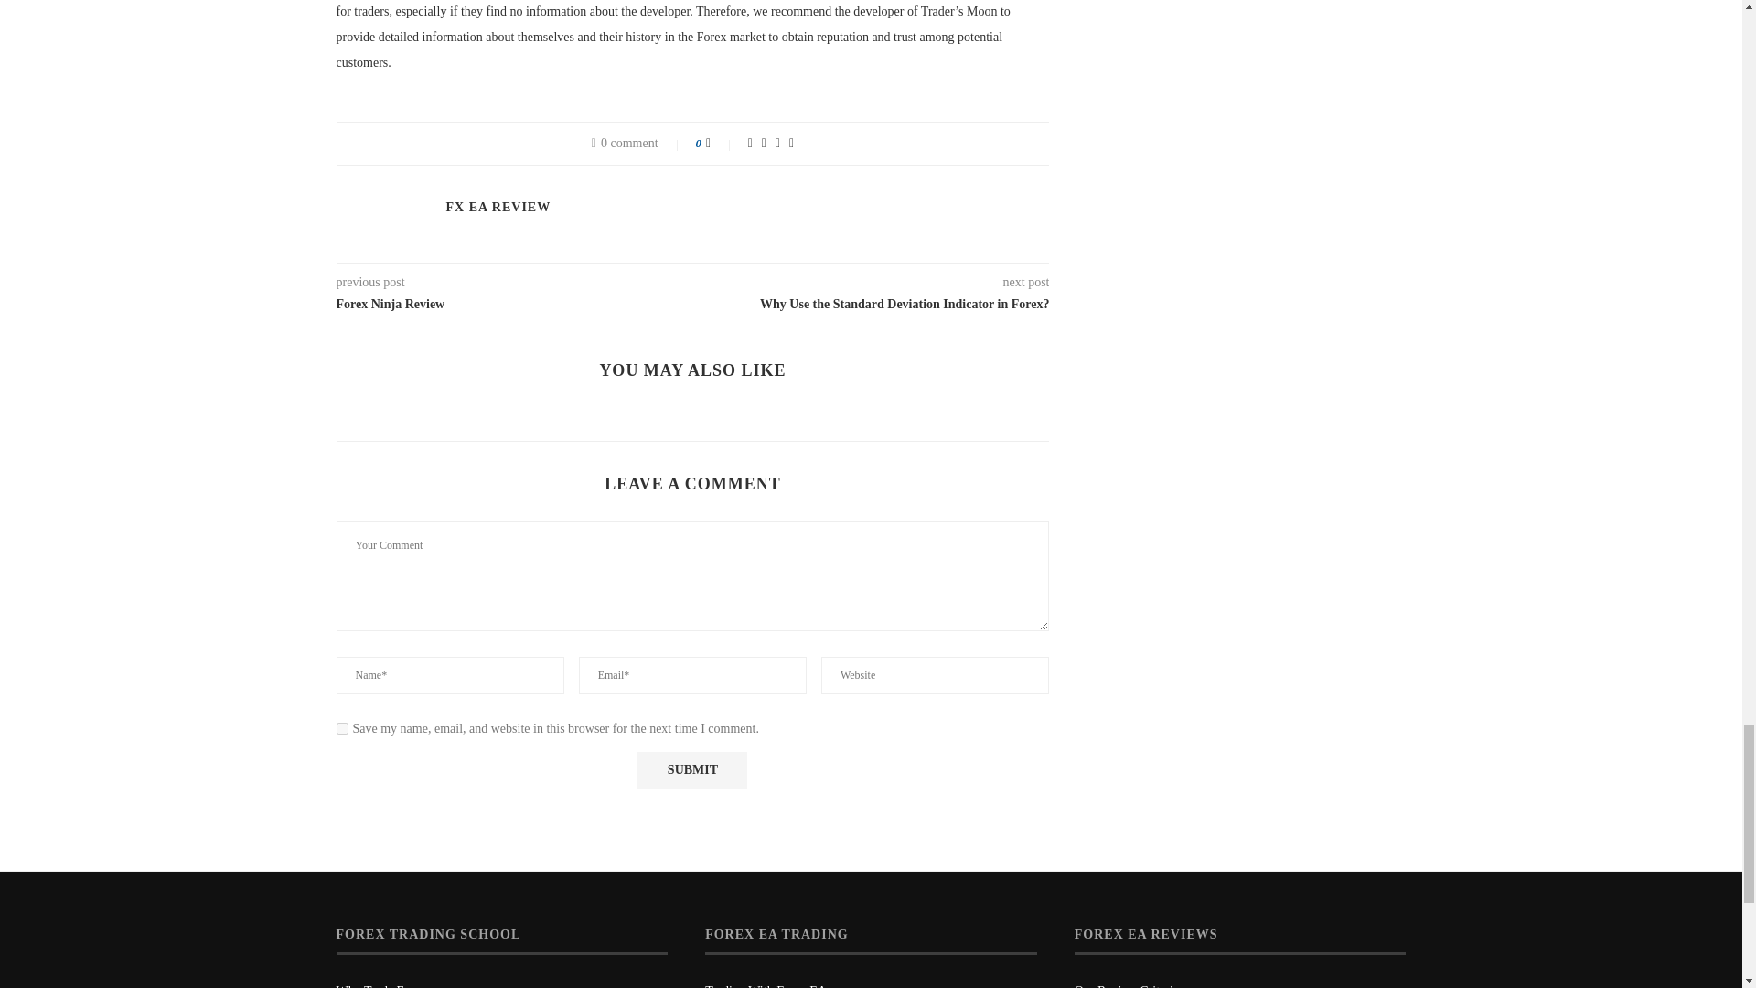 The width and height of the screenshot is (1756, 988). I want to click on Submit, so click(691, 769).